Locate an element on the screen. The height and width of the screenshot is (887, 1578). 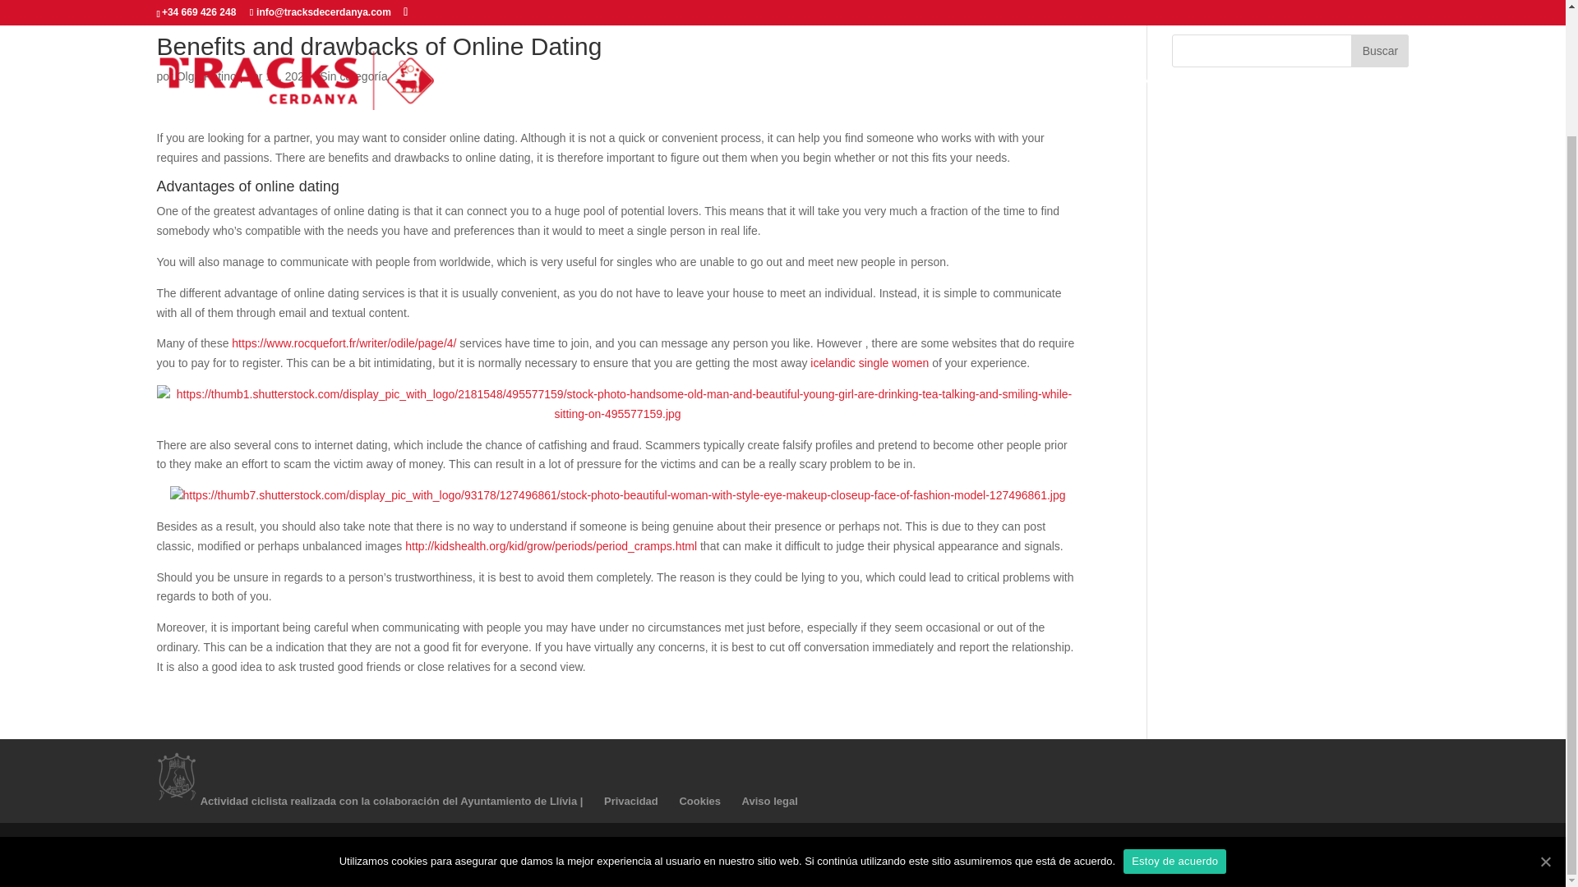
Cookies is located at coordinates (699, 800).